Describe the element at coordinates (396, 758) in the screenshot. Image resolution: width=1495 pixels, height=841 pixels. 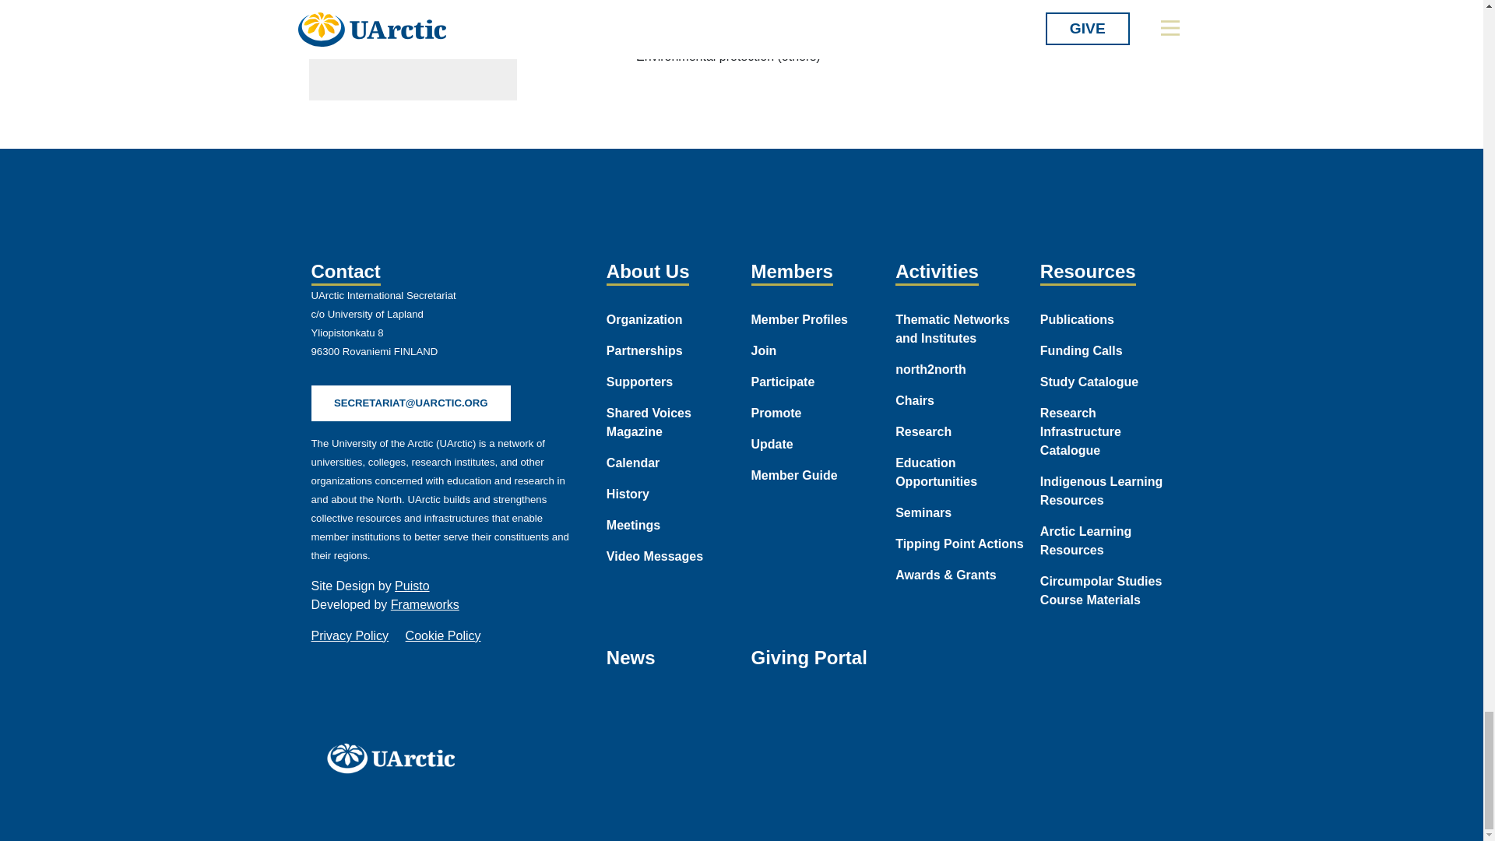
I see `UArctic 2021` at that location.